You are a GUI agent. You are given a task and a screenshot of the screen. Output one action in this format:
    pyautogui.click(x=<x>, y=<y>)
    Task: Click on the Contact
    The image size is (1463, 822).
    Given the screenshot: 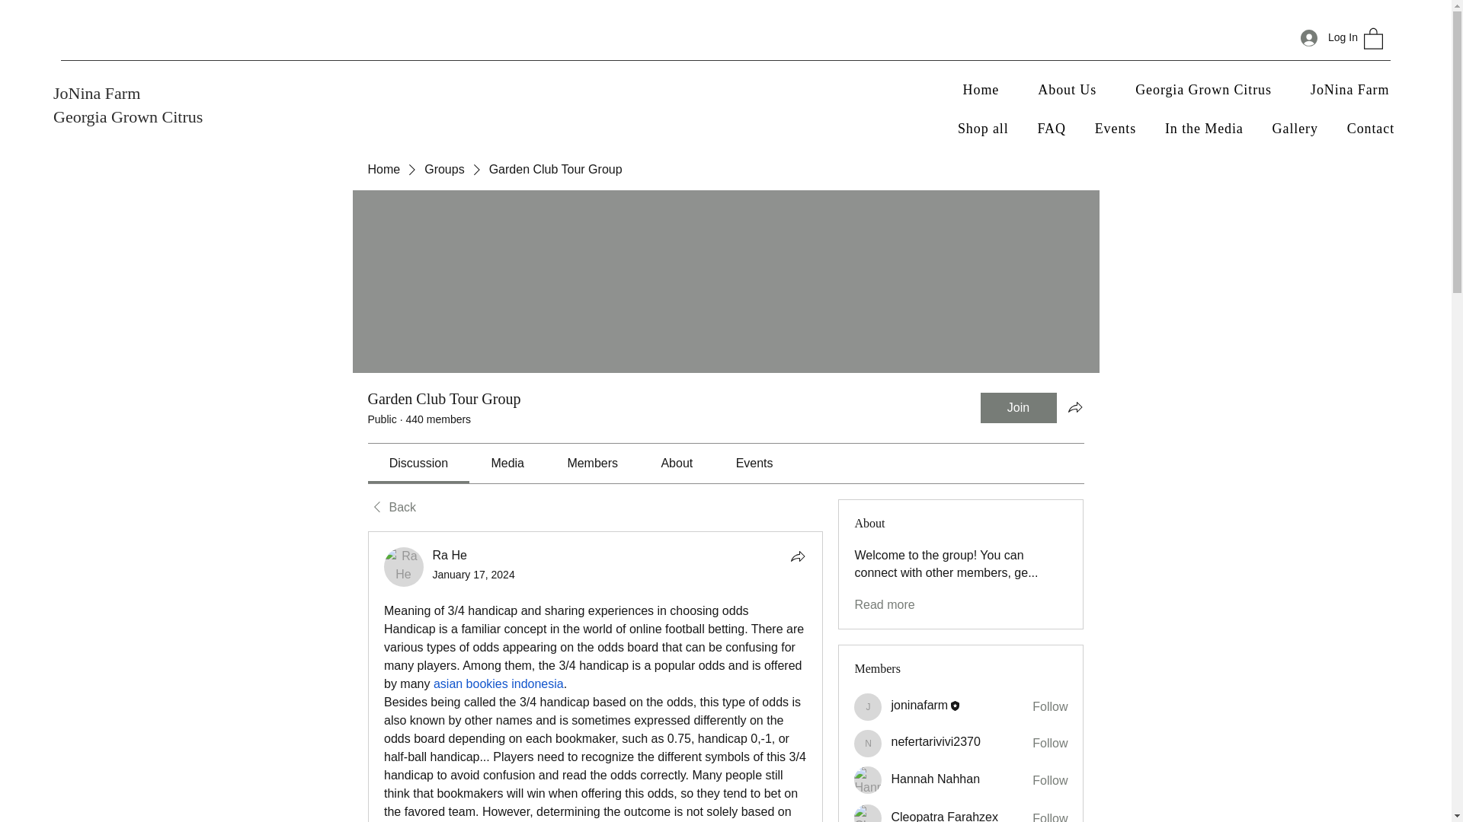 What is the action you would take?
    pyautogui.click(x=1370, y=129)
    